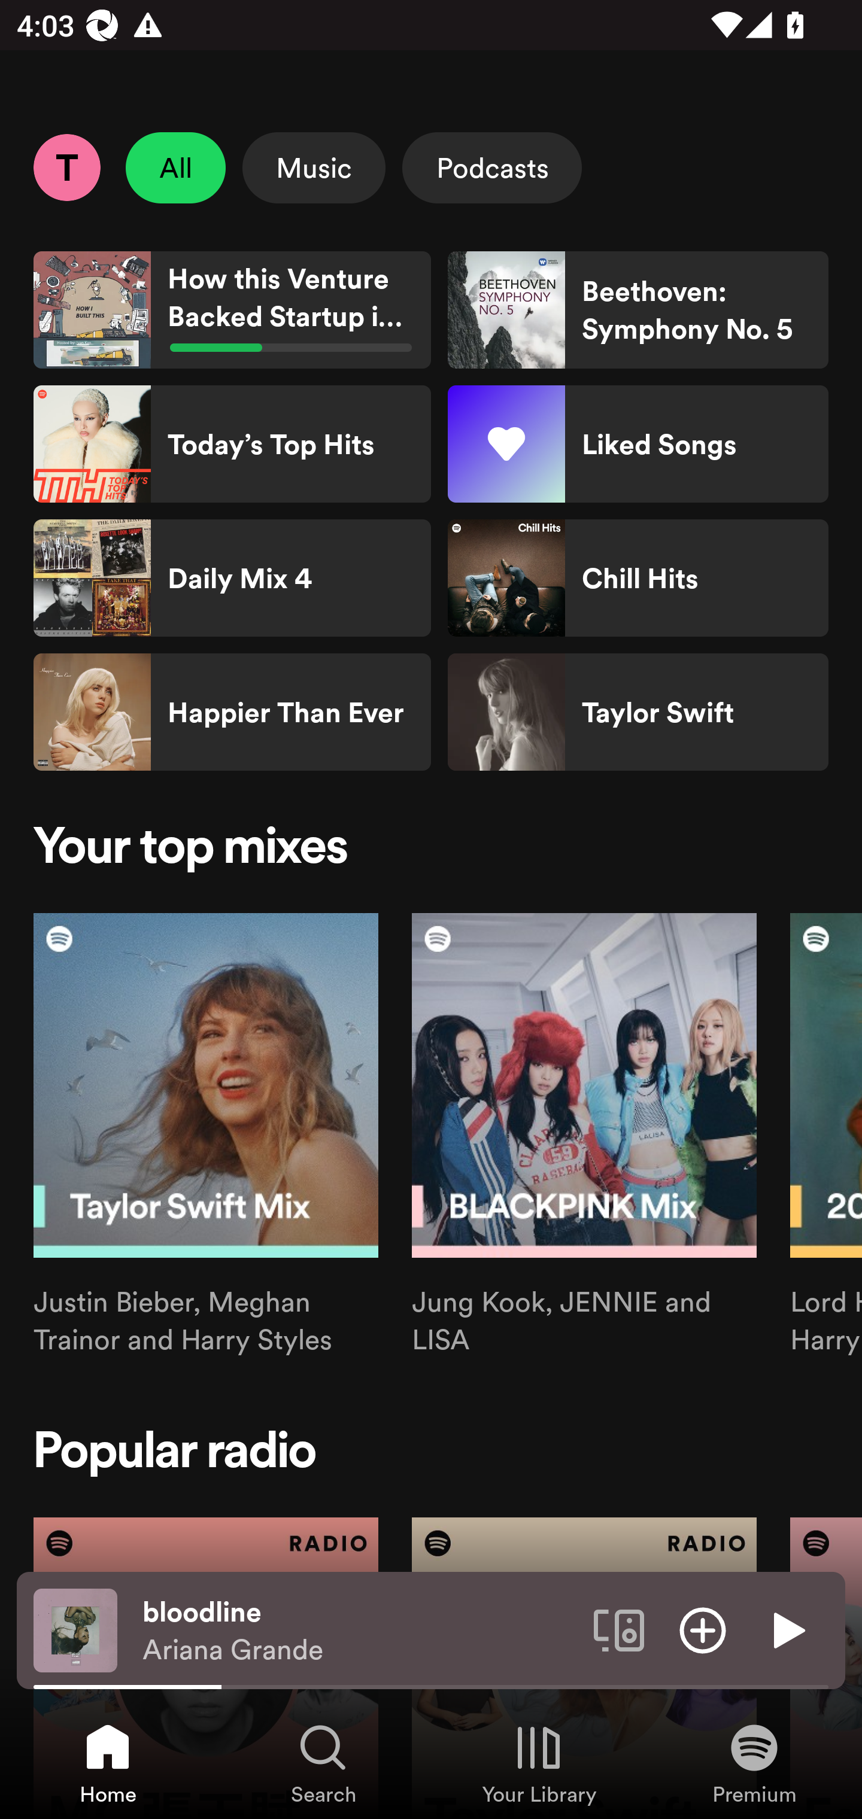  I want to click on Your Library, Tab 3 of 4 Your Library Your Library, so click(539, 1763).